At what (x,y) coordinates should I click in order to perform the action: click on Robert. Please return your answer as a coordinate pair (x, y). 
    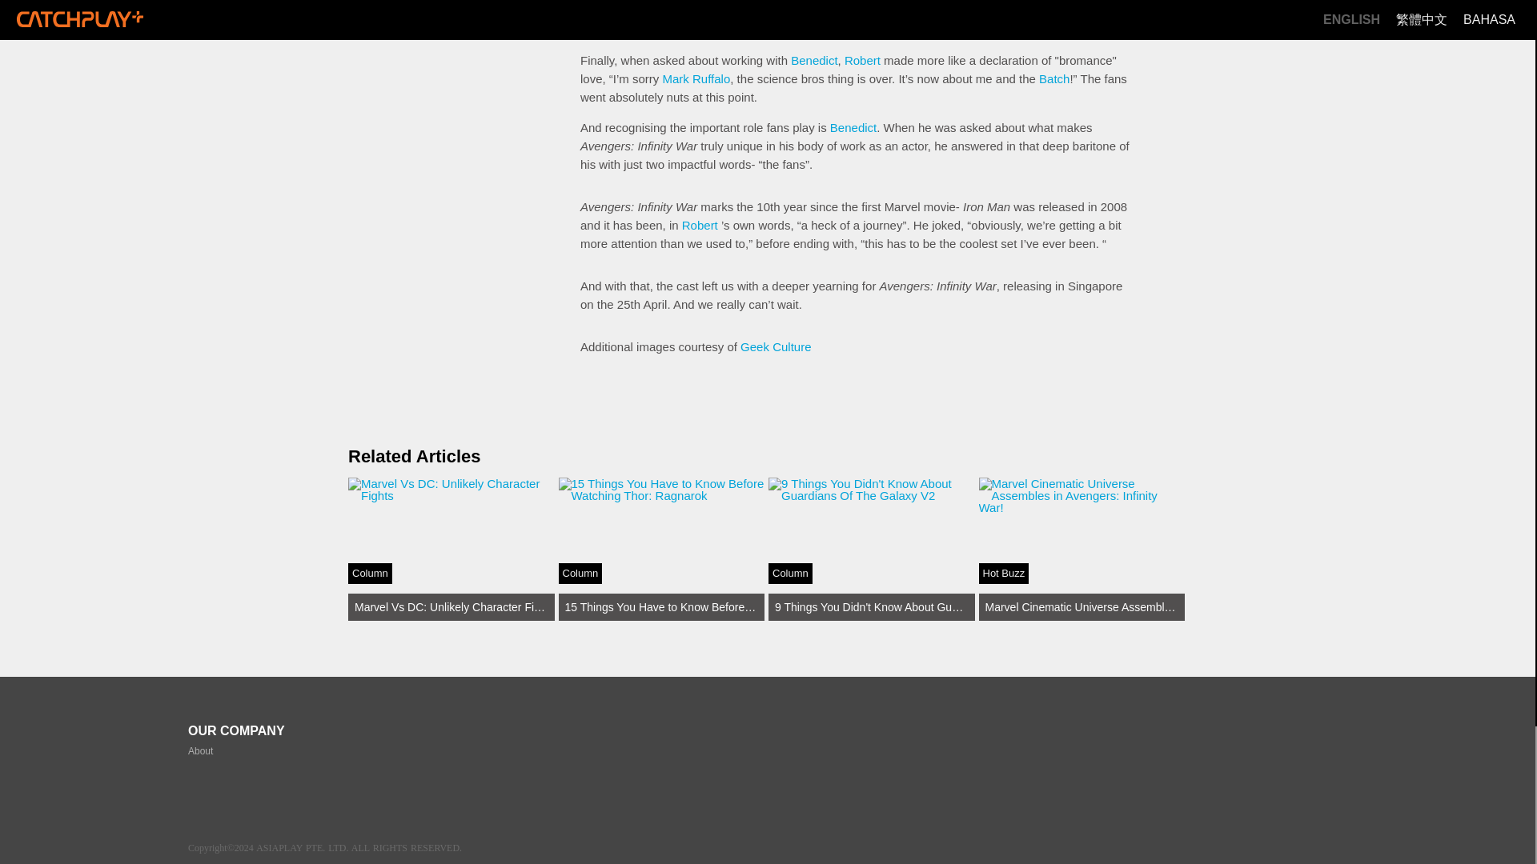
    Looking at the image, I should click on (853, 128).